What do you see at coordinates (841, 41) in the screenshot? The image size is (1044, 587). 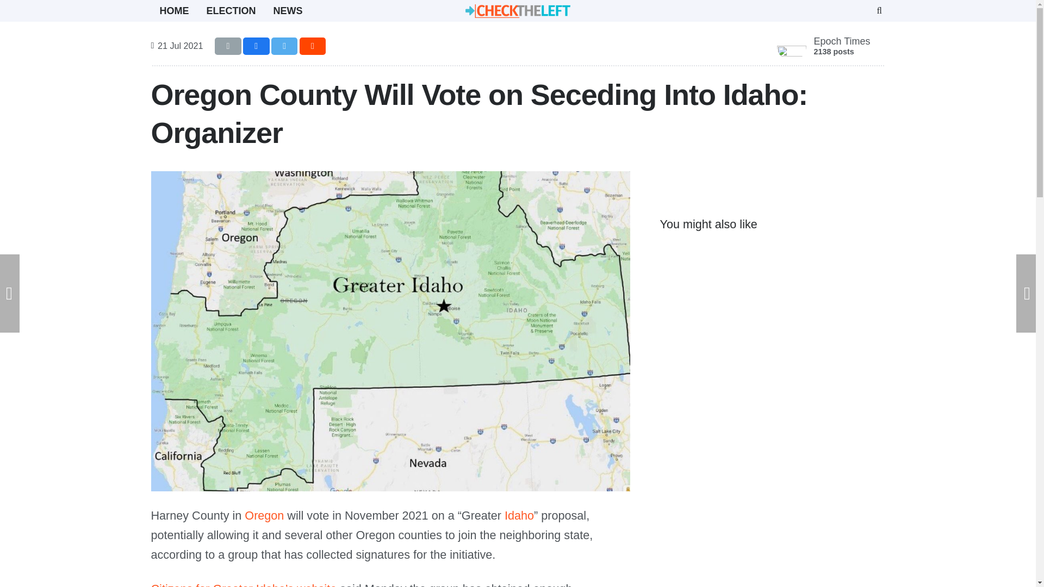 I see `HOME` at bounding box center [841, 41].